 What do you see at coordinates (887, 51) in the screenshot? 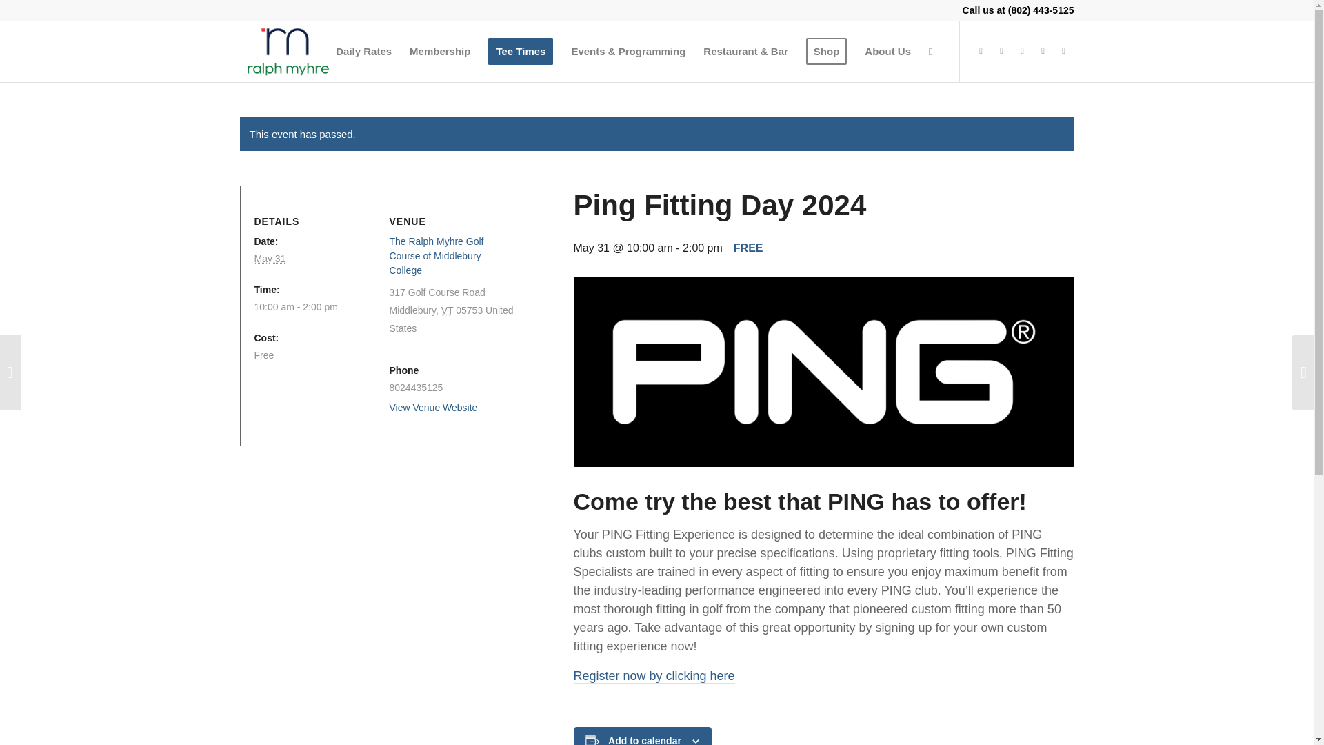
I see `About Us` at bounding box center [887, 51].